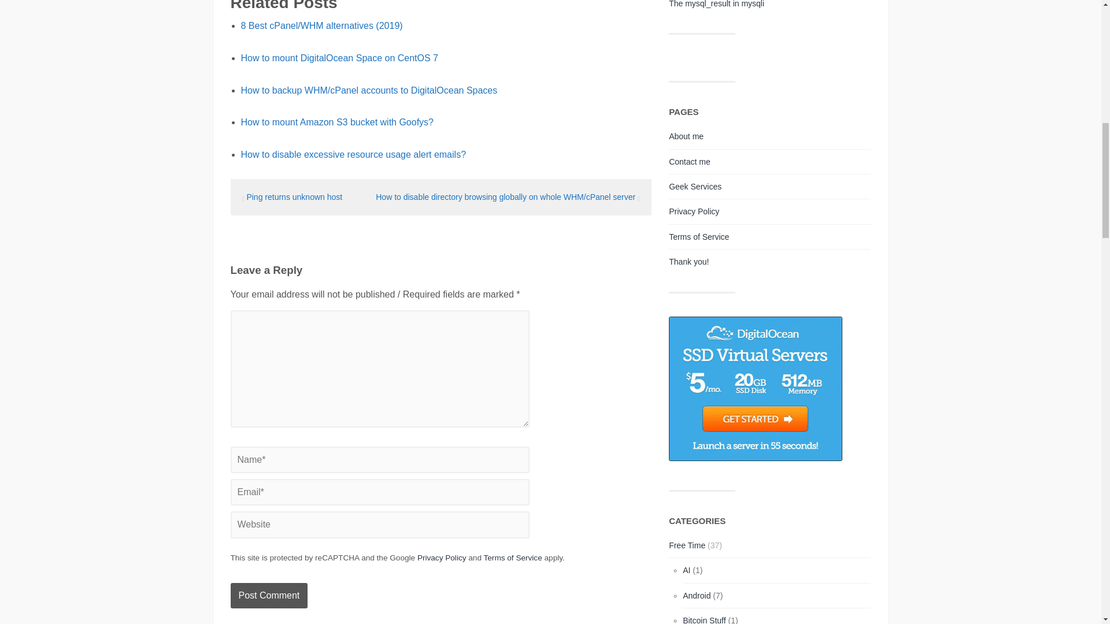 This screenshot has width=1110, height=624. I want to click on Terms of Service, so click(512, 558).